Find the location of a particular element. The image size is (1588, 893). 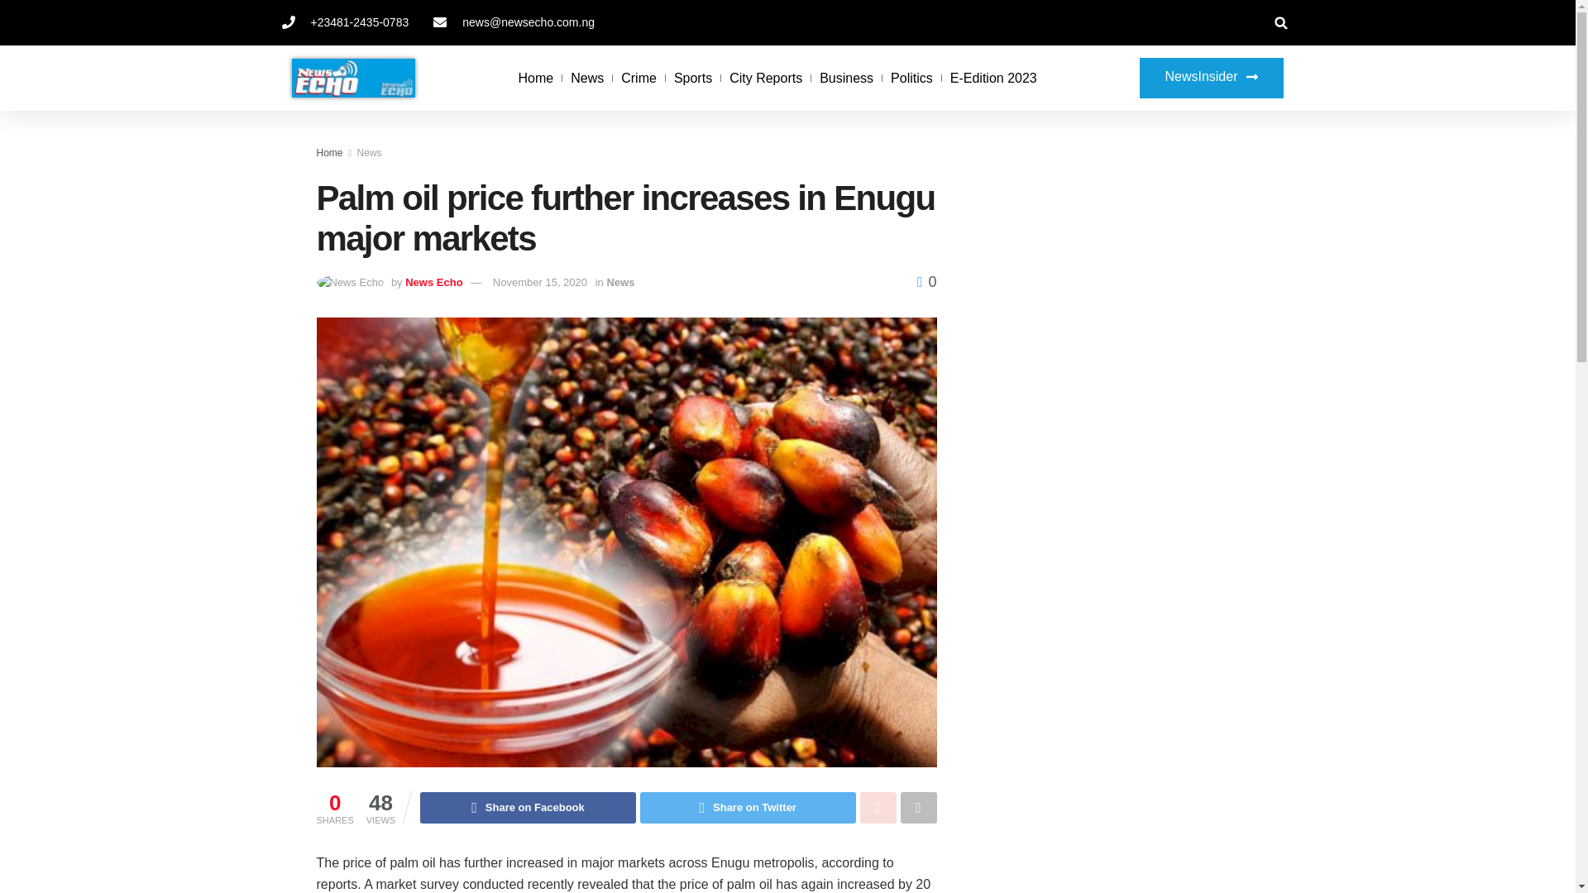

Home is located at coordinates (329, 153).